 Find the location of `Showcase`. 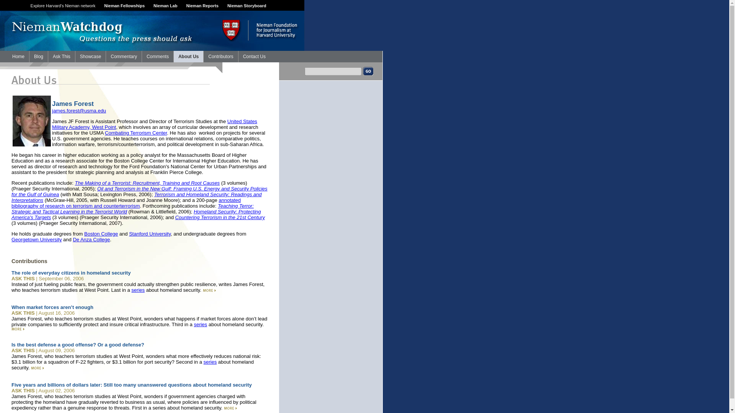

Showcase is located at coordinates (90, 57).